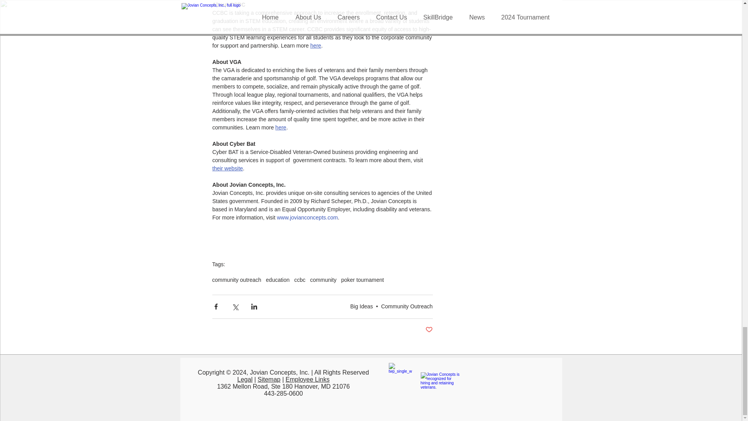 This screenshot has height=421, width=748. Describe the element at coordinates (361, 306) in the screenshot. I see `Big Ideas` at that location.